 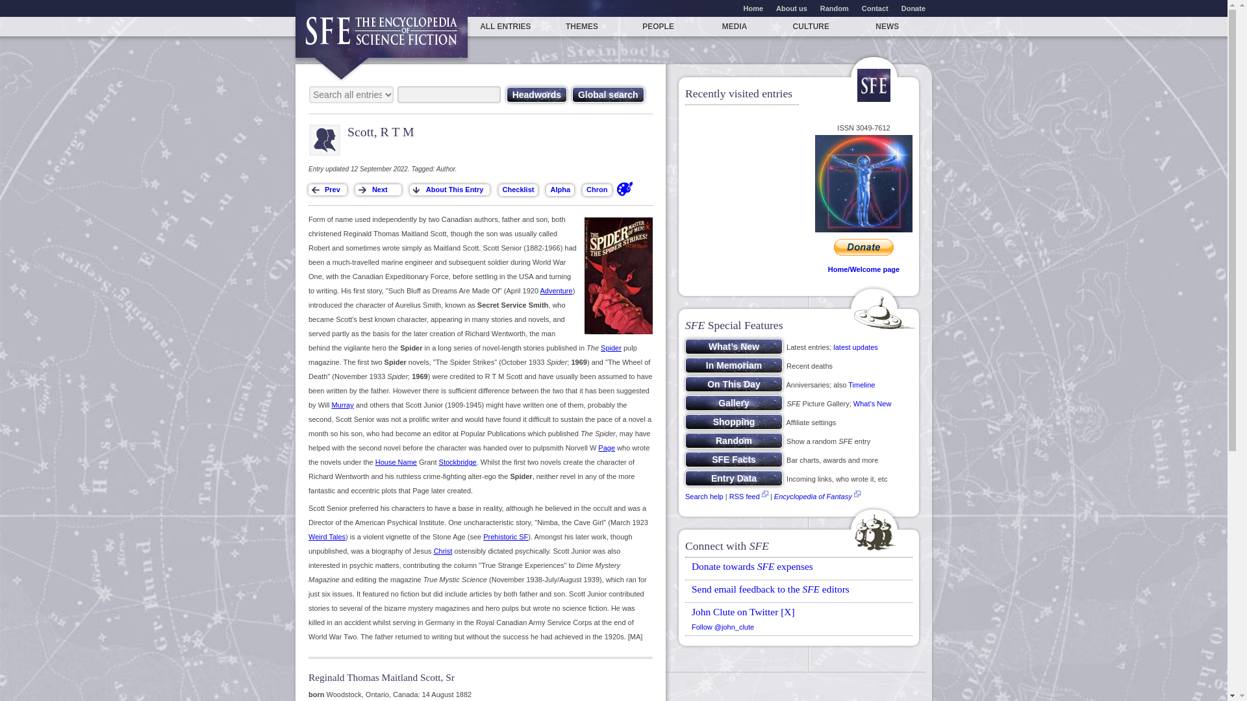 What do you see at coordinates (556, 290) in the screenshot?
I see `Adventure` at bounding box center [556, 290].